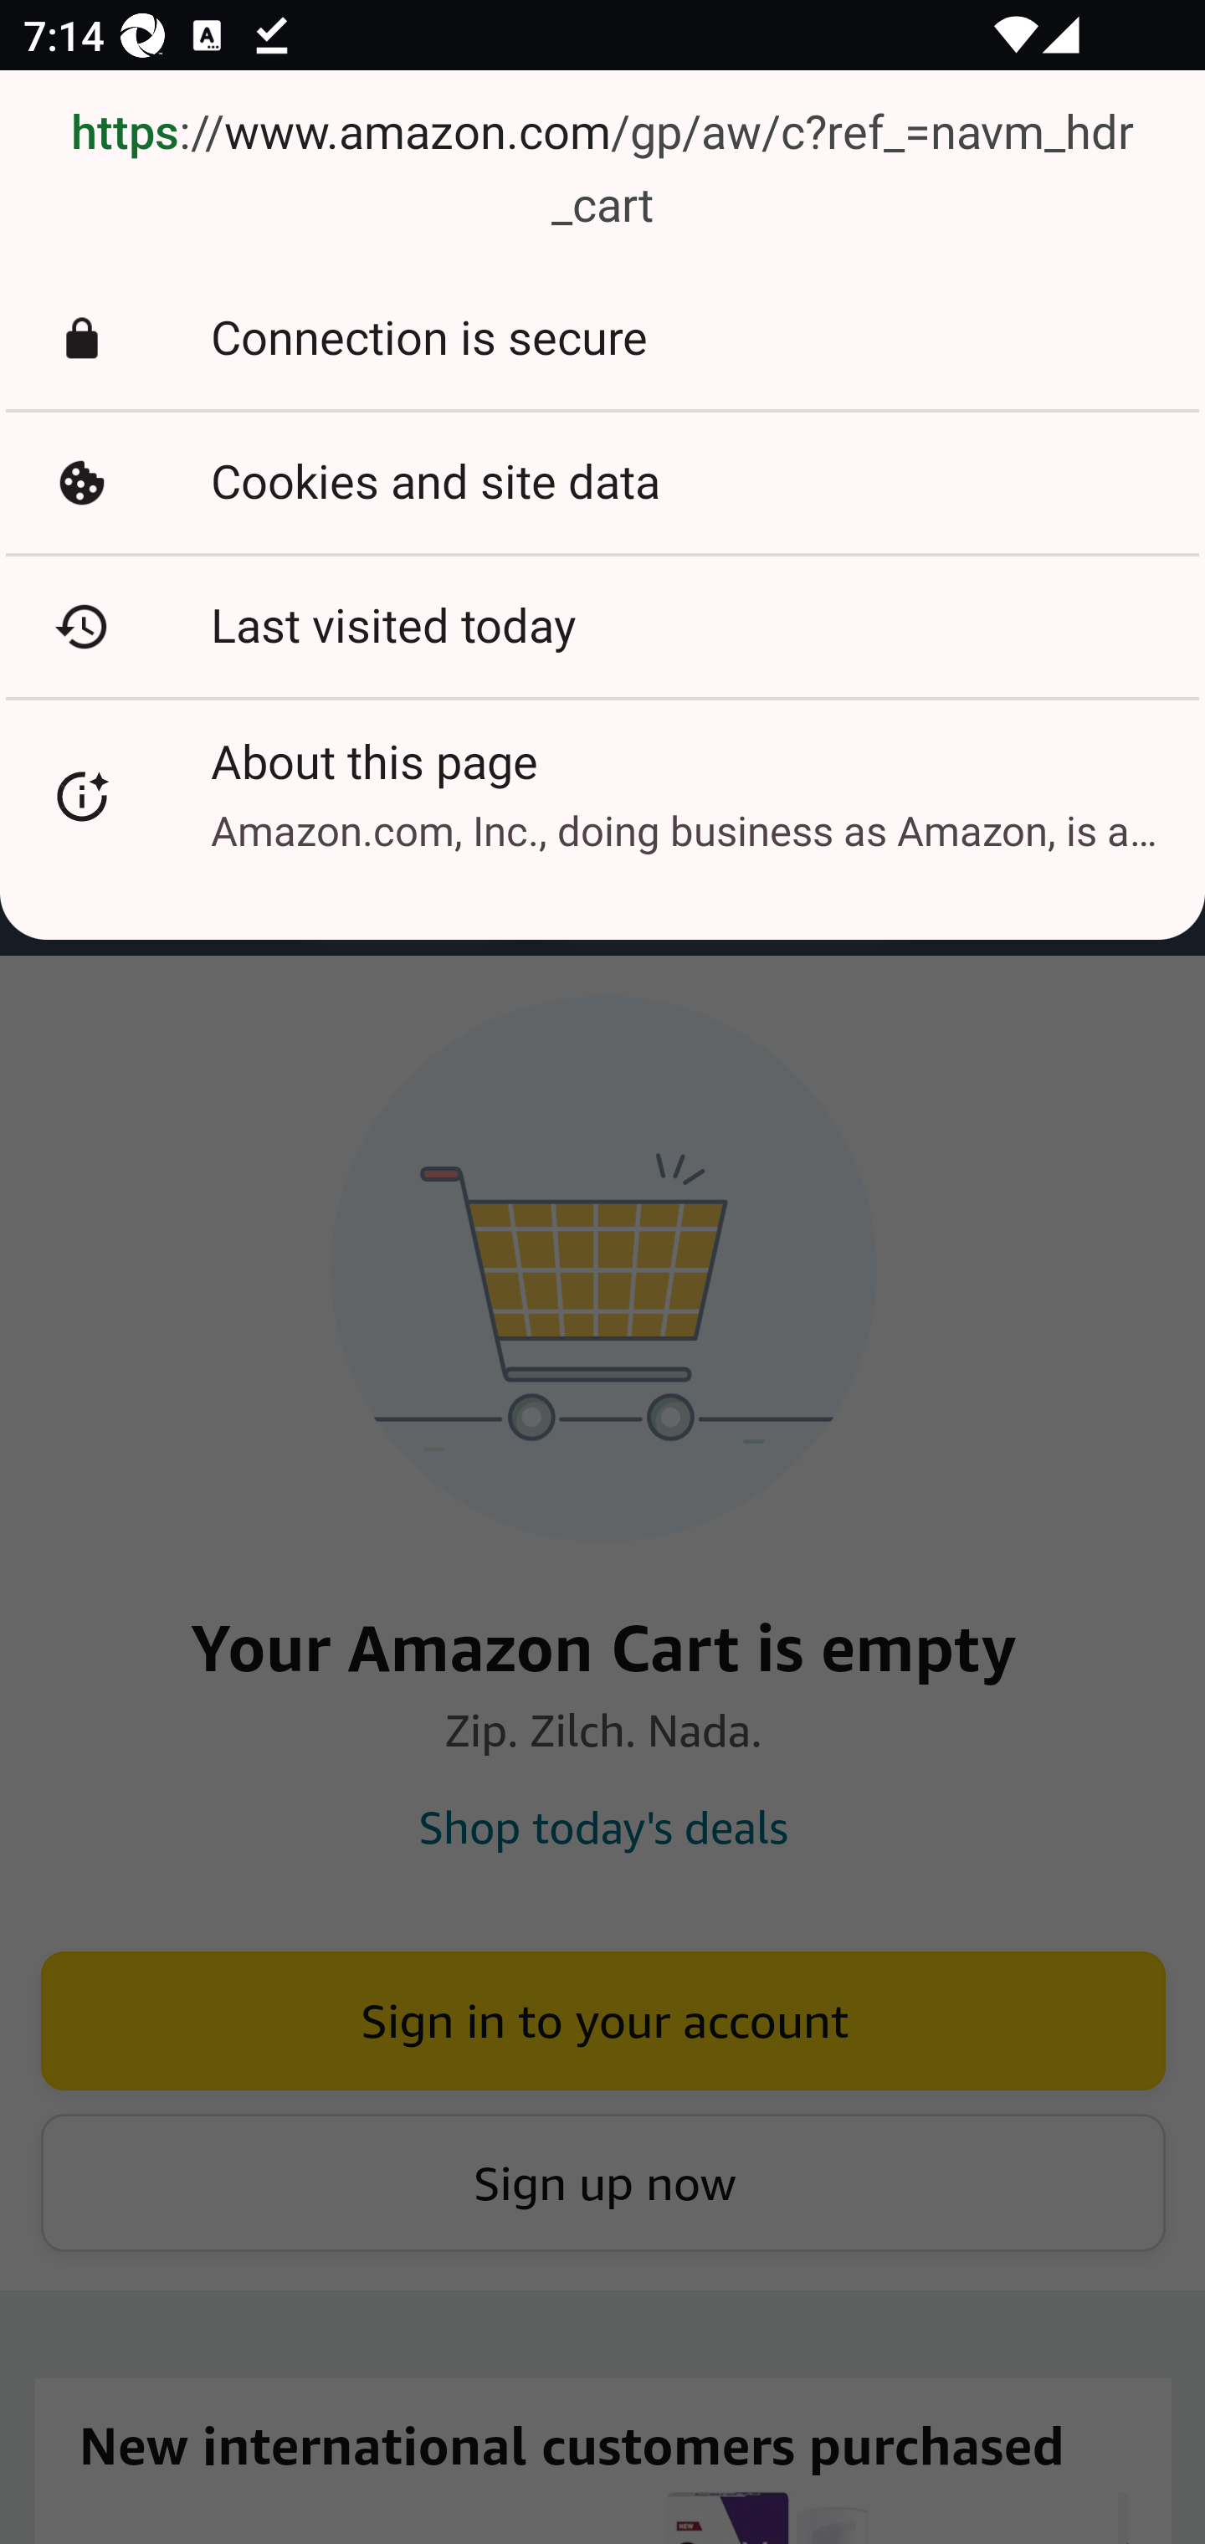 Image resolution: width=1205 pixels, height=2544 pixels. I want to click on Cookies and site data, so click(602, 482).